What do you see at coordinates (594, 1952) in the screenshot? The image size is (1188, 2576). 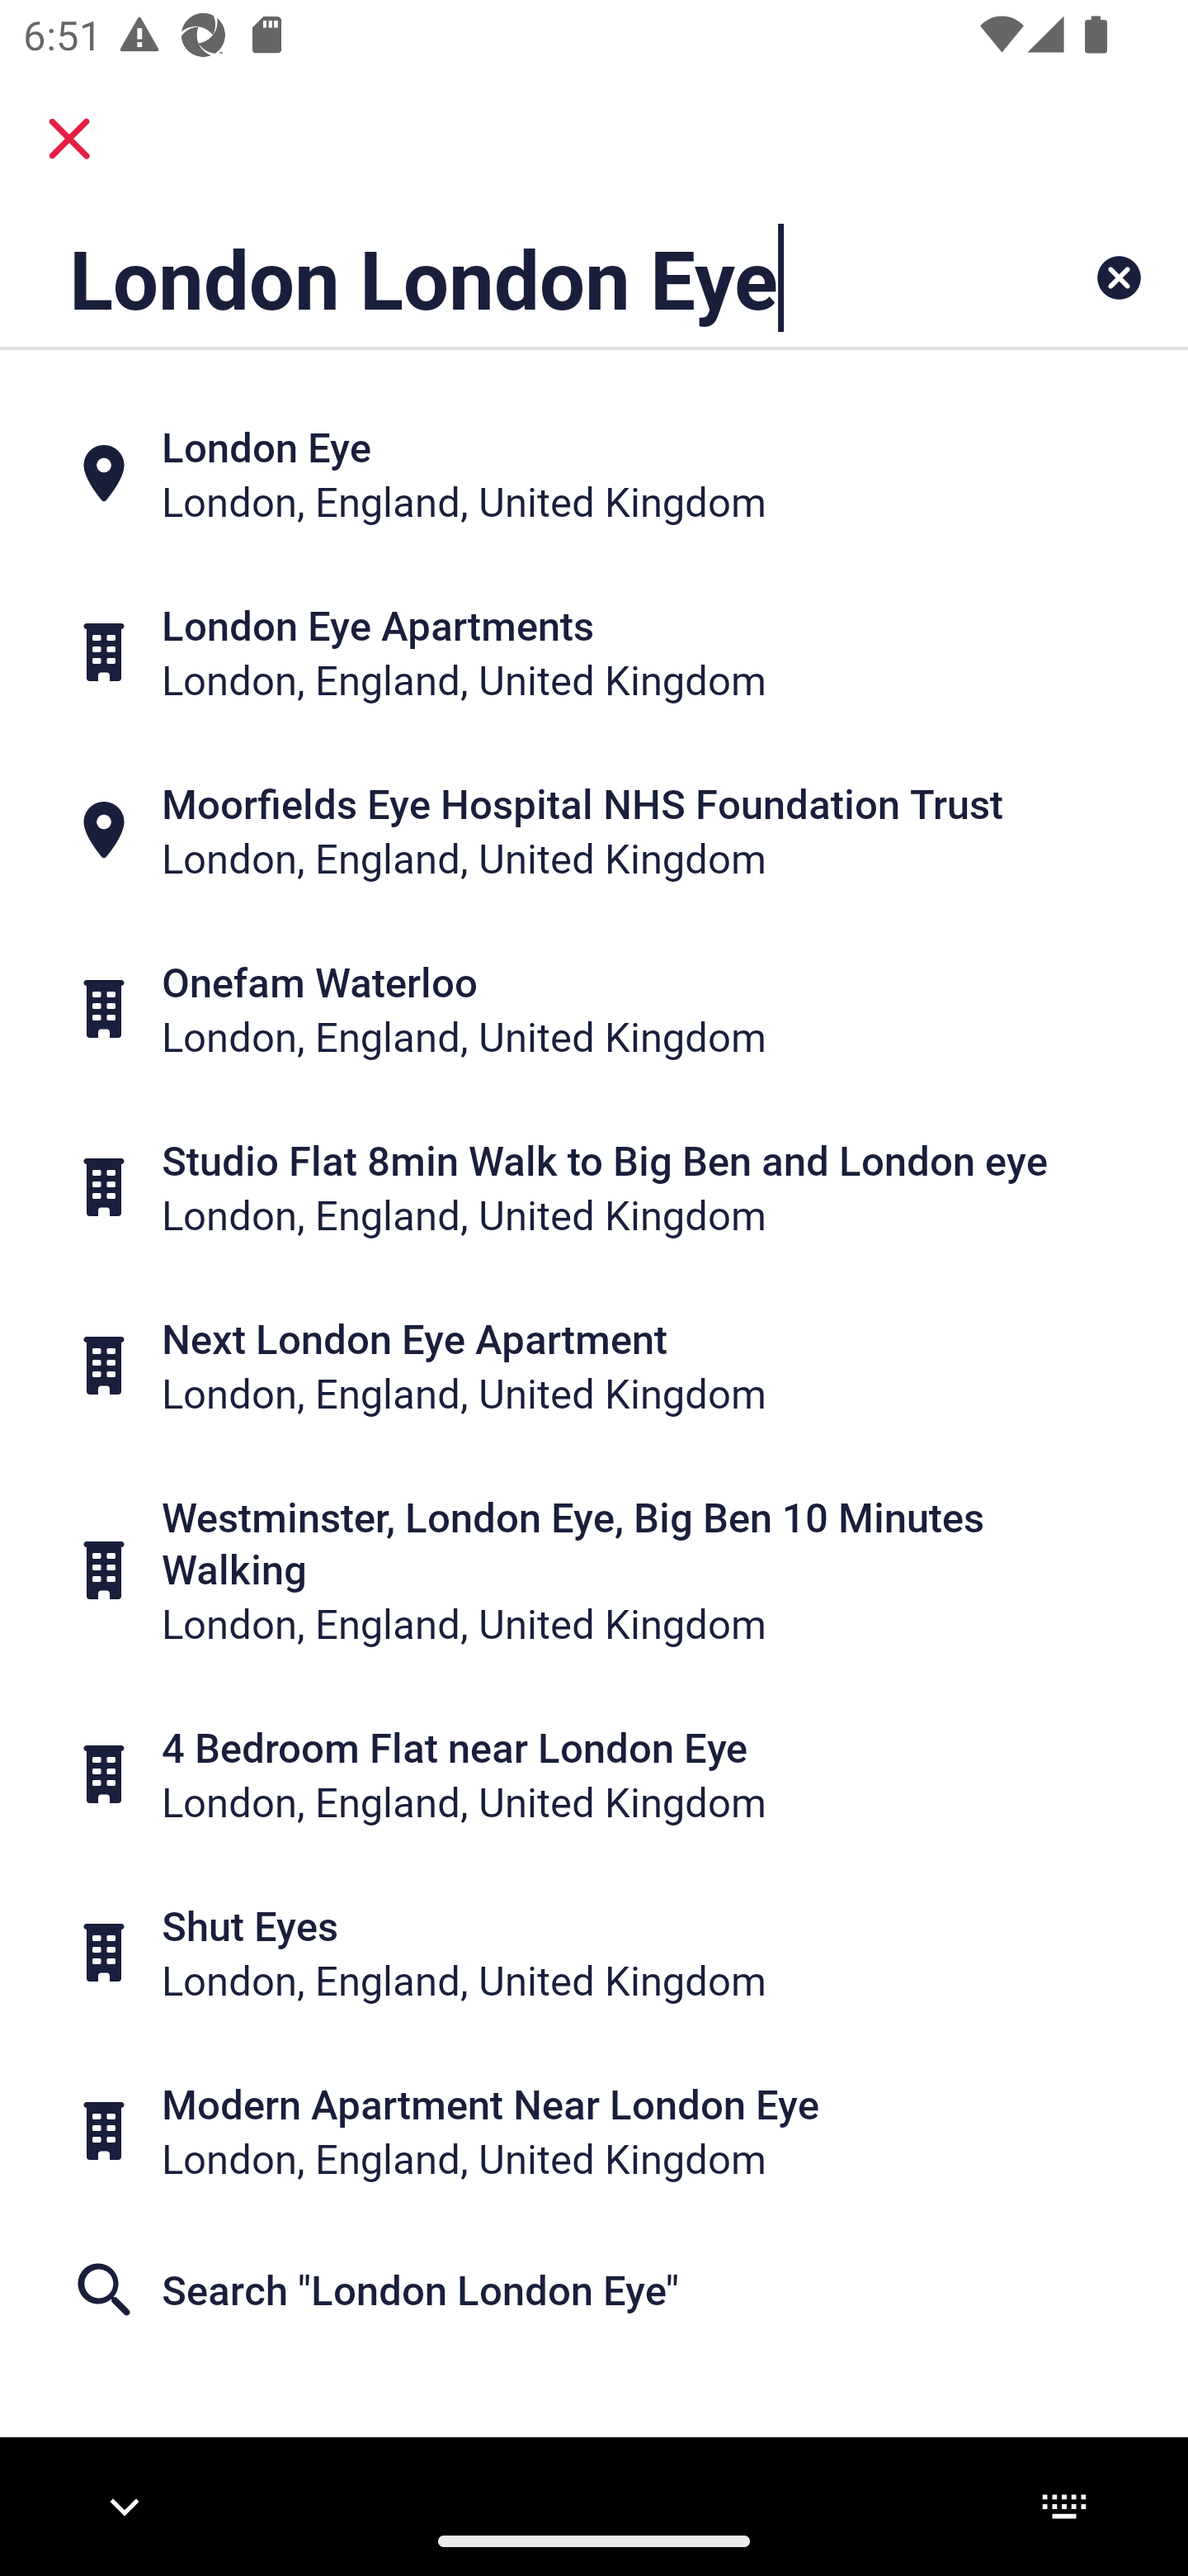 I see `Shut Eyes London, England, United Kingdom` at bounding box center [594, 1952].